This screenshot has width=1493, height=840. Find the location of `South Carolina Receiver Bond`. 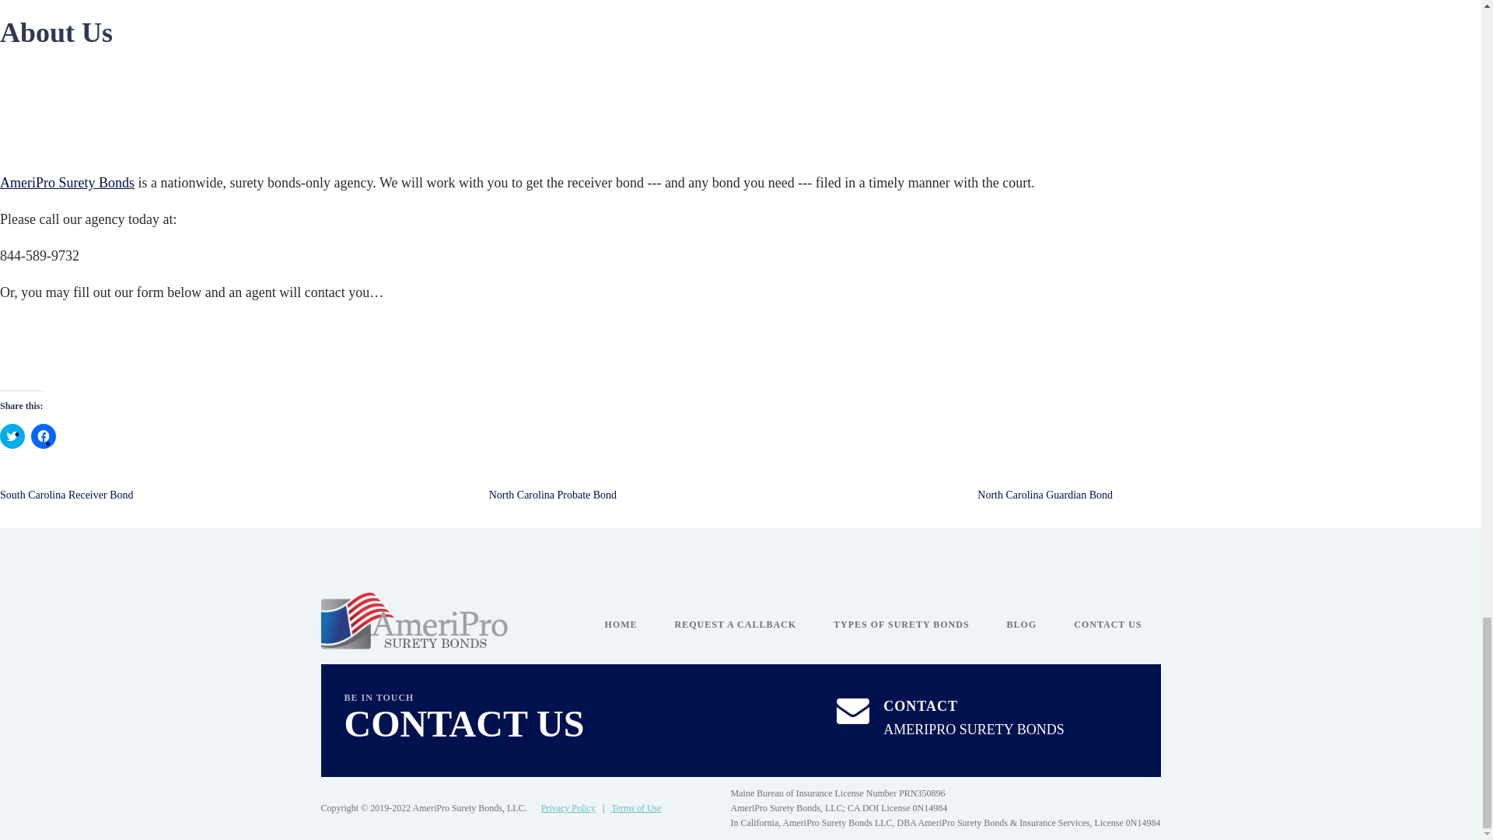

South Carolina Receiver Bond is located at coordinates (66, 495).